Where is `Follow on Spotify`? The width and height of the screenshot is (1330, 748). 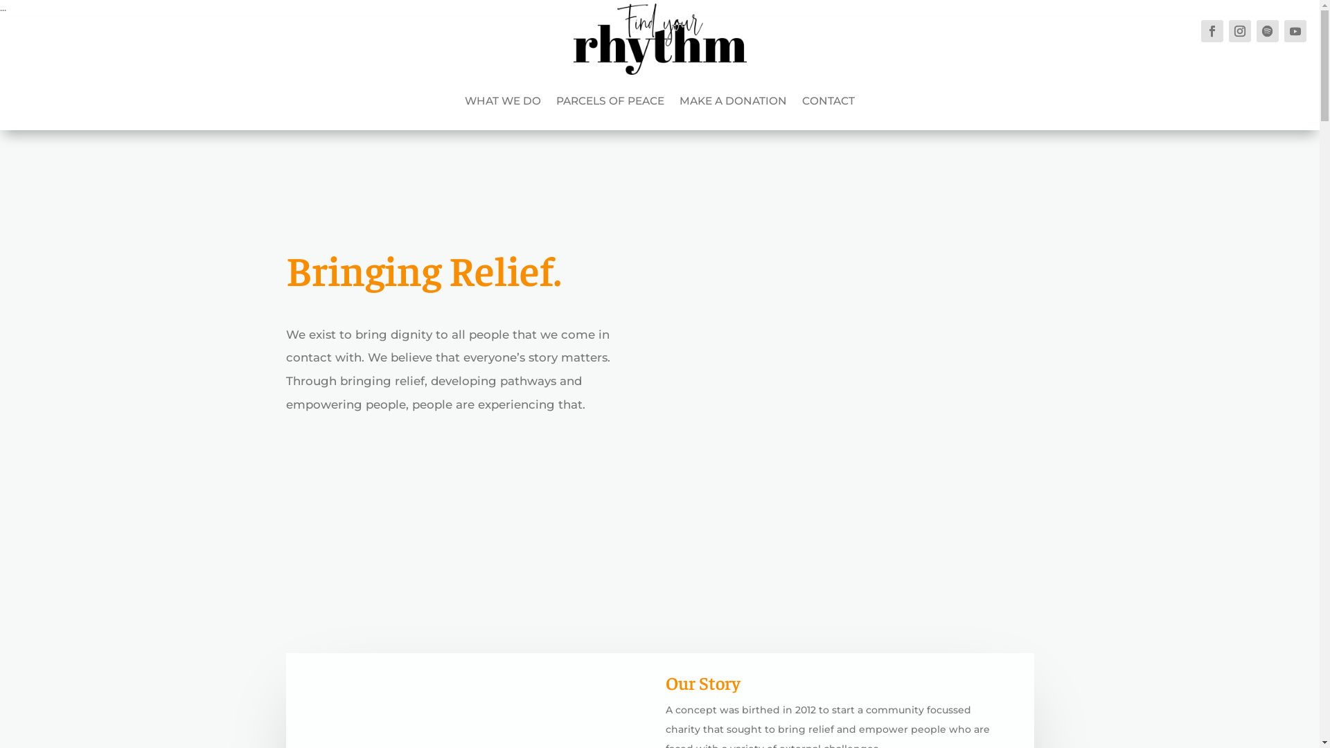 Follow on Spotify is located at coordinates (1268, 31).